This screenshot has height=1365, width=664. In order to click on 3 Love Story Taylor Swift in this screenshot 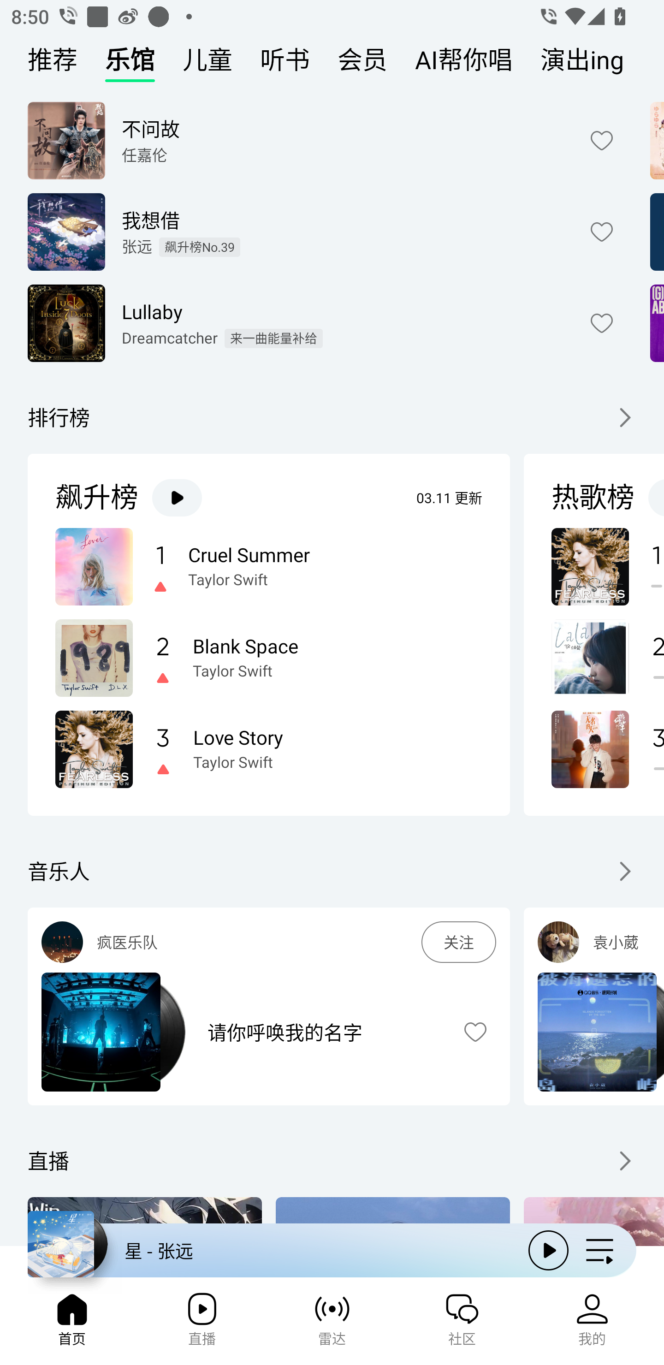, I will do `click(268, 749)`.